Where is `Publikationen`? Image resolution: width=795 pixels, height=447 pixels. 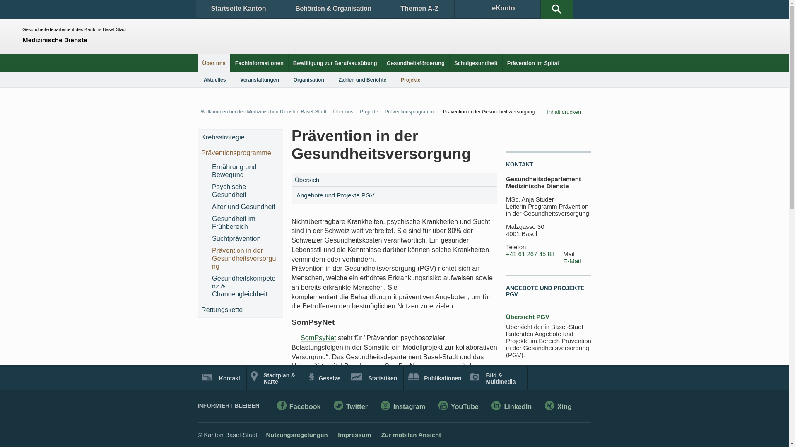 Publikationen is located at coordinates (435, 378).